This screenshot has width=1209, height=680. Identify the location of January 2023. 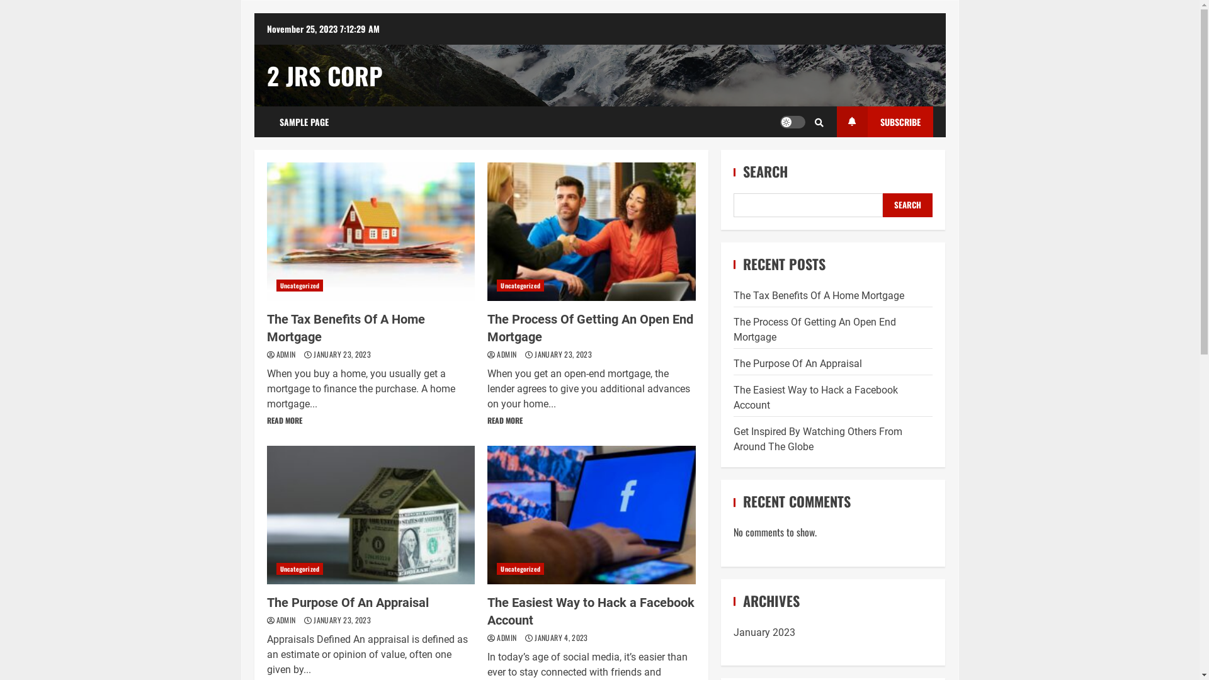
(764, 632).